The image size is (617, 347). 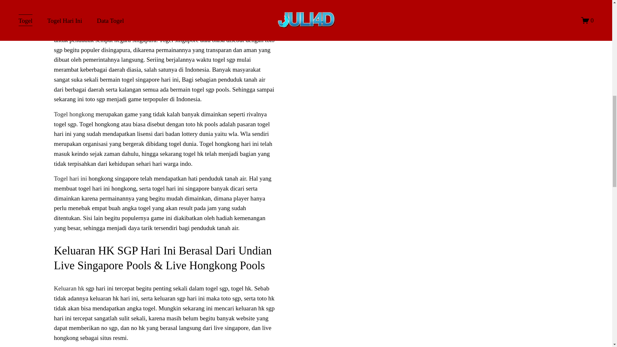 What do you see at coordinates (74, 30) in the screenshot?
I see `Togel singapore` at bounding box center [74, 30].